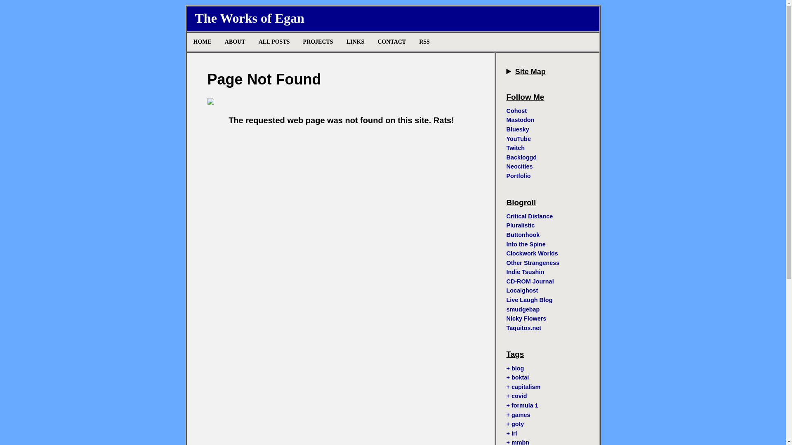  Describe the element at coordinates (521, 157) in the screenshot. I see `Backloggd` at that location.